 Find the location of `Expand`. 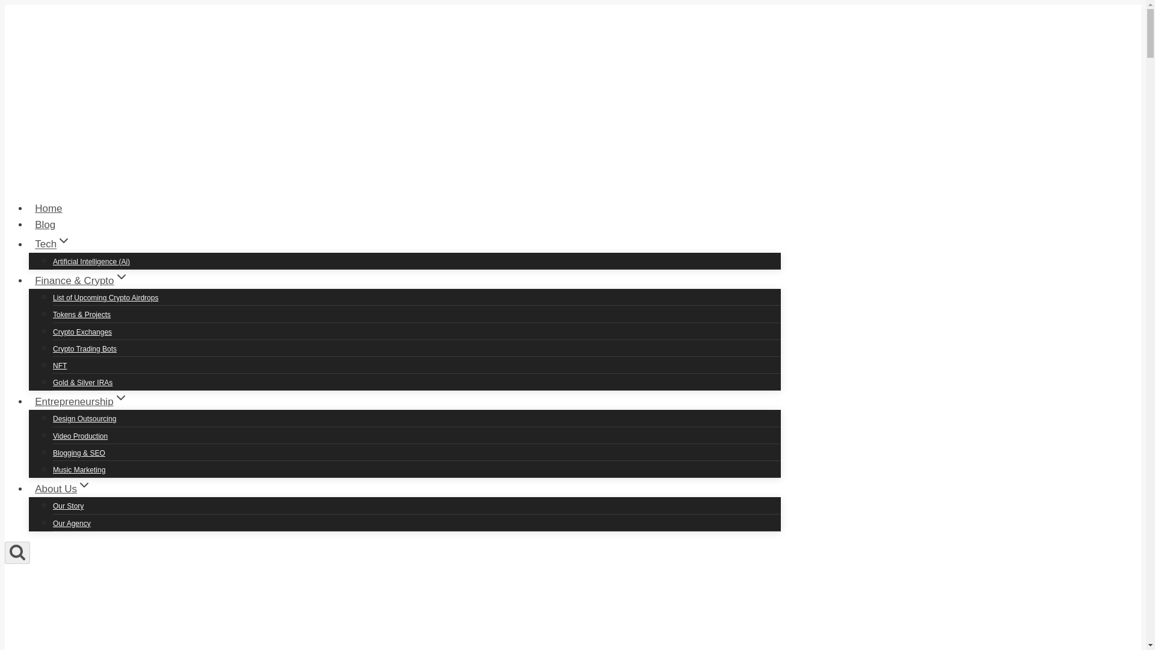

Expand is located at coordinates (120, 397).